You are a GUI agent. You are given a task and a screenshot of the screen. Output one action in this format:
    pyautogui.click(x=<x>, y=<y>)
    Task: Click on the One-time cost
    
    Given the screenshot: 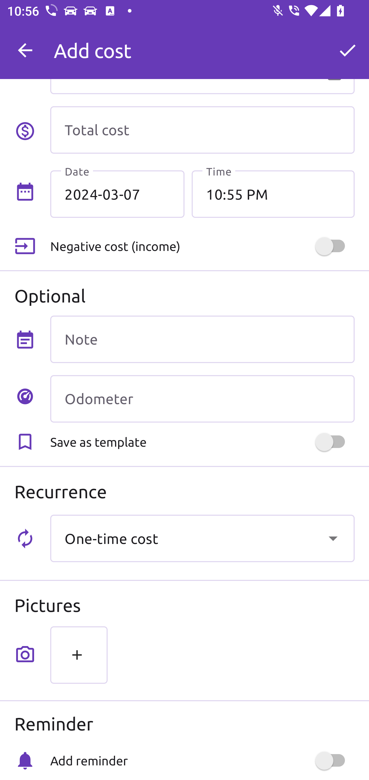 What is the action you would take?
    pyautogui.click(x=202, y=538)
    